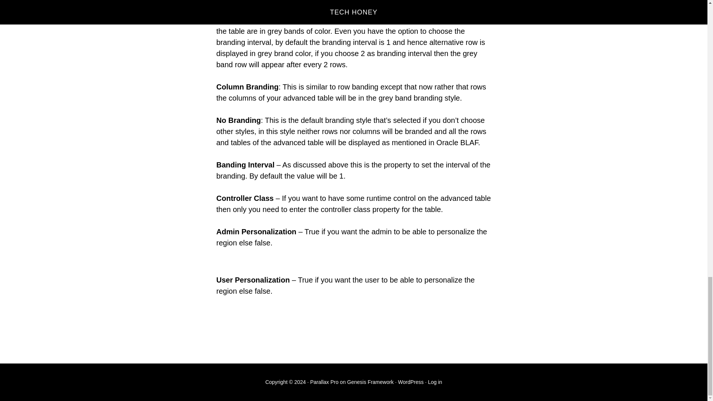  I want to click on Log in, so click(435, 382).